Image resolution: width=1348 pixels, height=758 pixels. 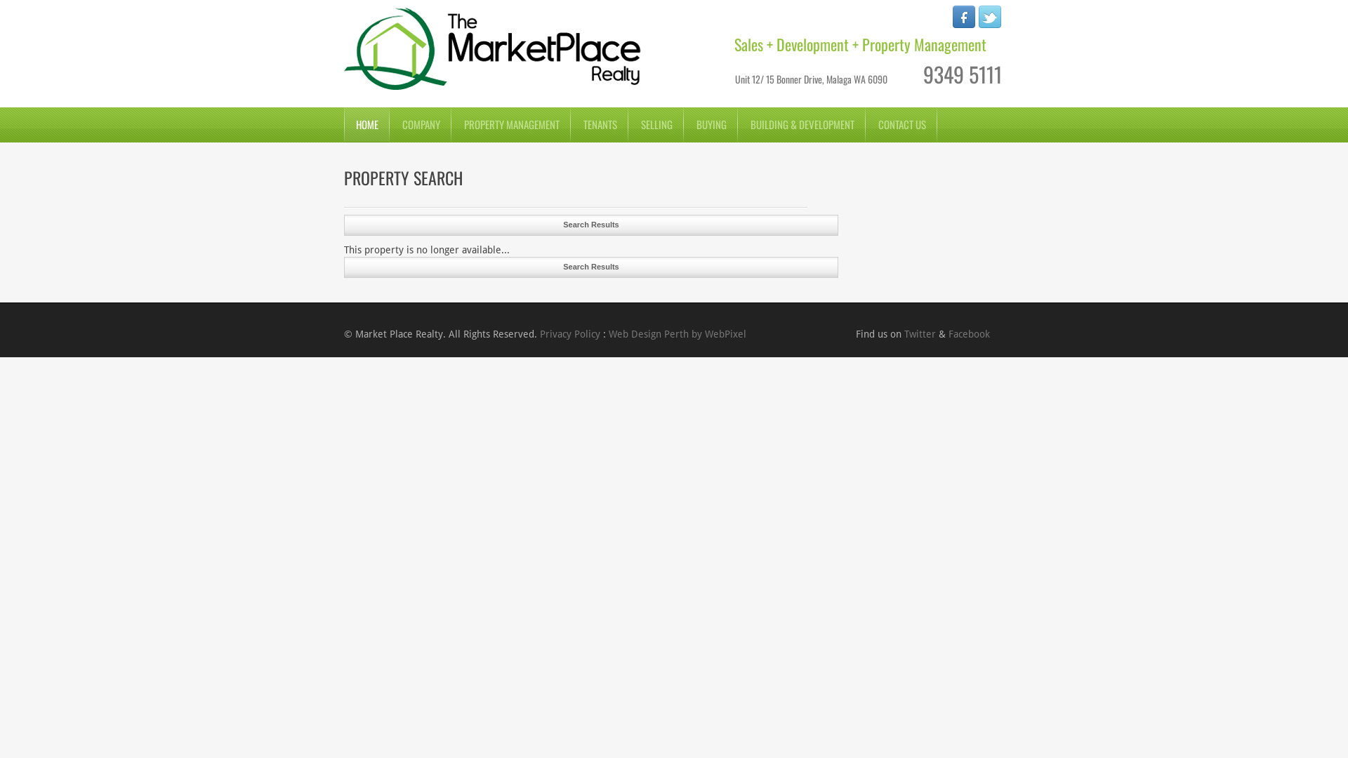 What do you see at coordinates (366, 125) in the screenshot?
I see `HOME` at bounding box center [366, 125].